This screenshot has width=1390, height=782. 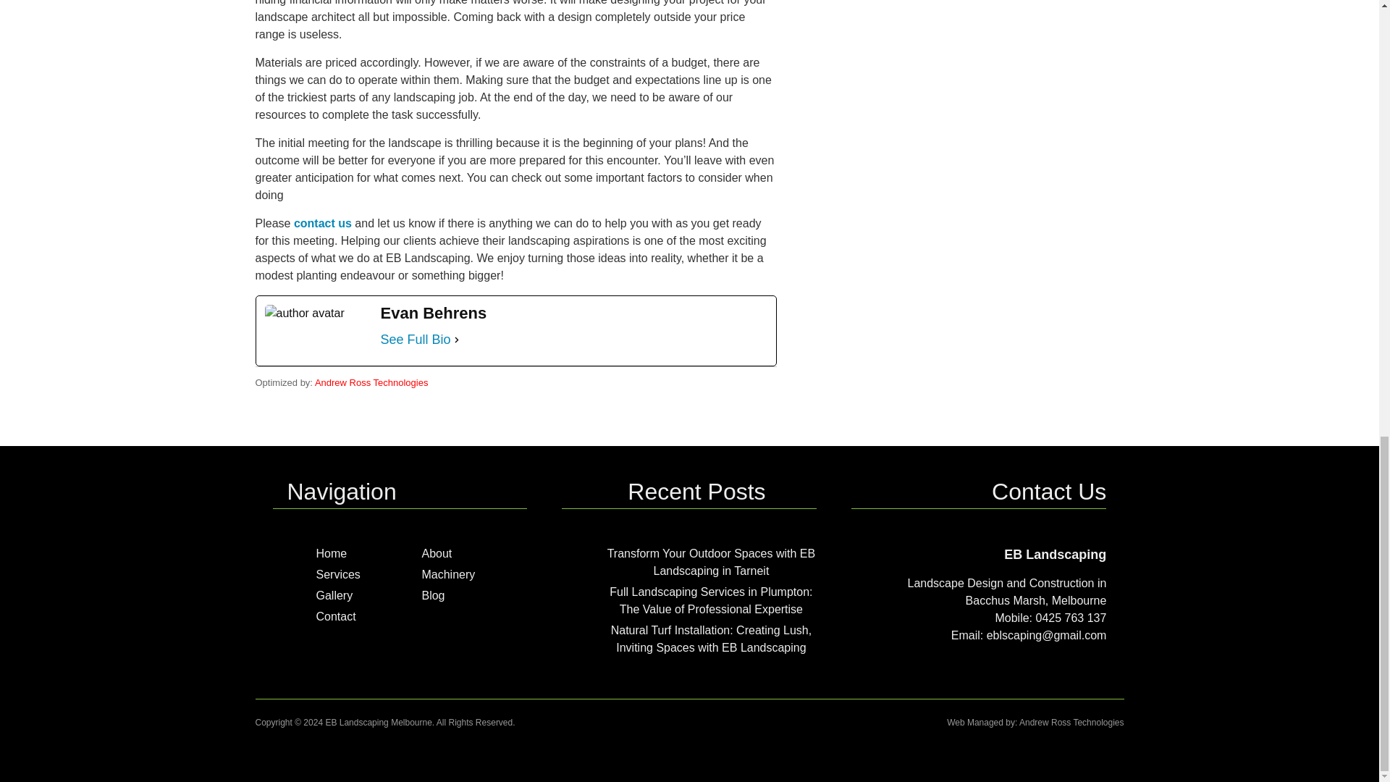 What do you see at coordinates (416, 339) in the screenshot?
I see `See Full Bio` at bounding box center [416, 339].